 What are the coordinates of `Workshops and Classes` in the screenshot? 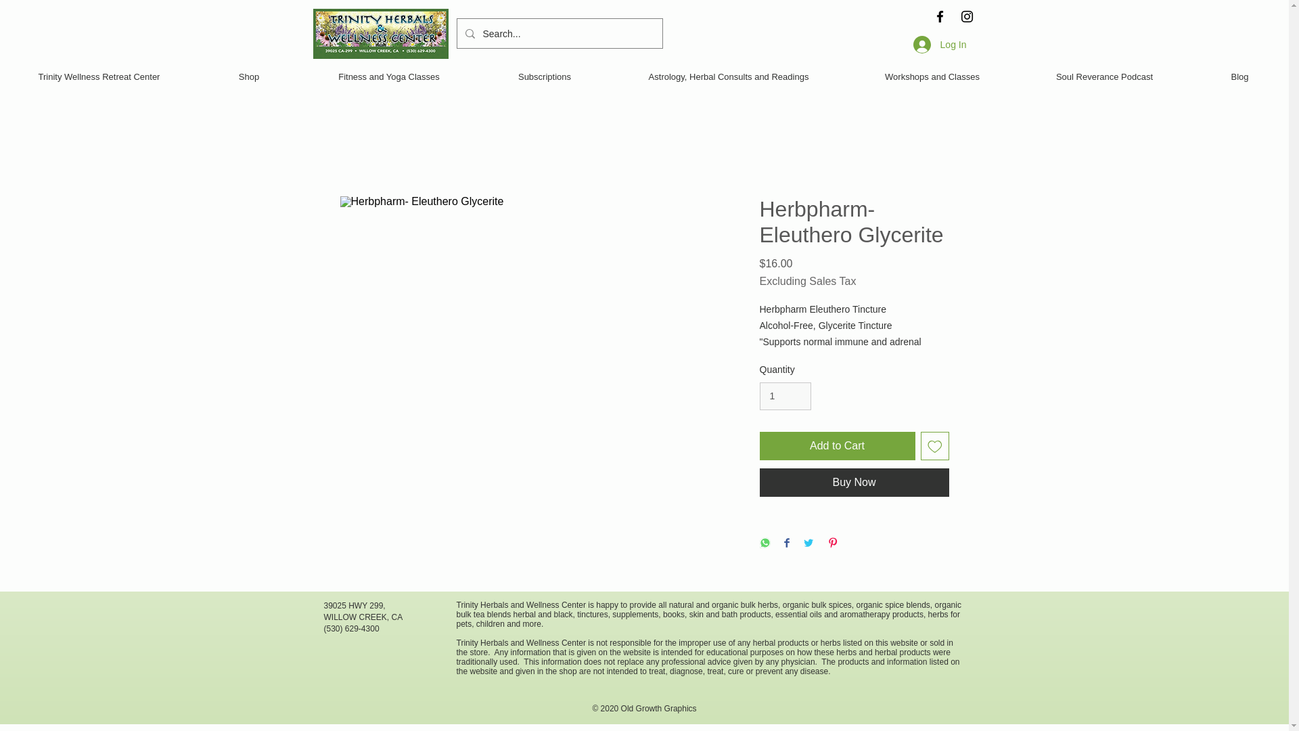 It's located at (932, 76).